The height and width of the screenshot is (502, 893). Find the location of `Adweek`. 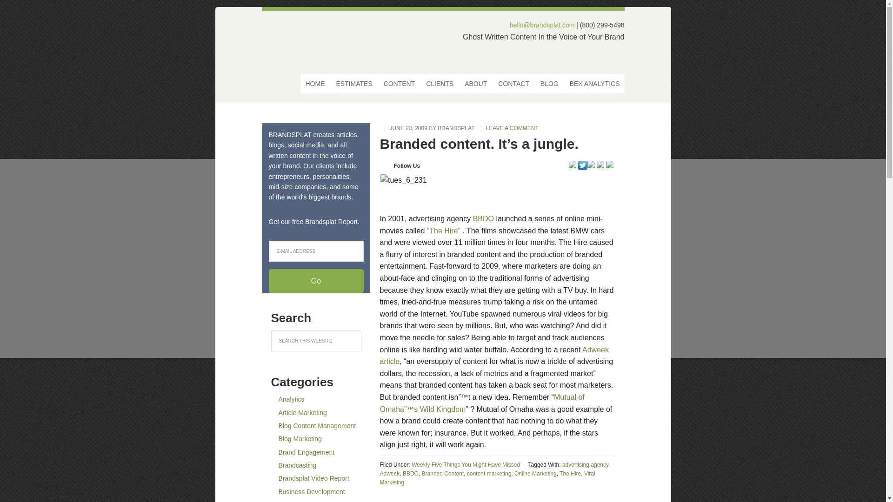

Adweek is located at coordinates (389, 473).